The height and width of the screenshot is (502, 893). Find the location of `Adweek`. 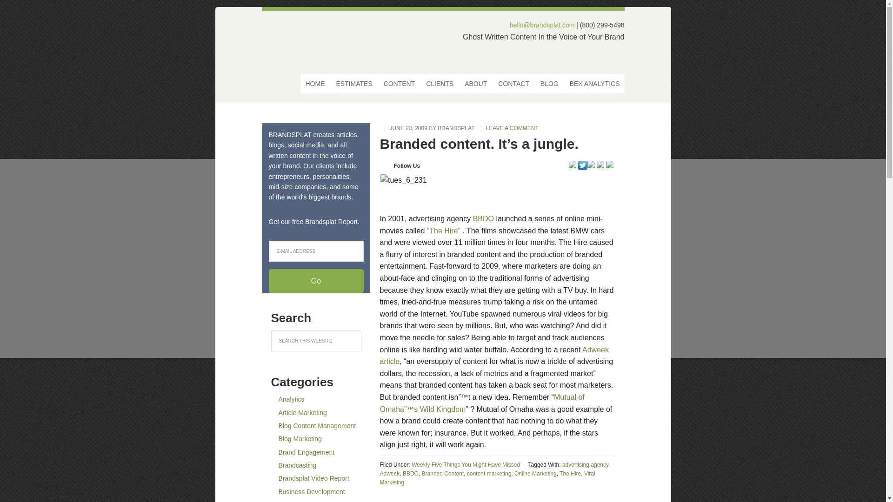

Adweek is located at coordinates (389, 473).